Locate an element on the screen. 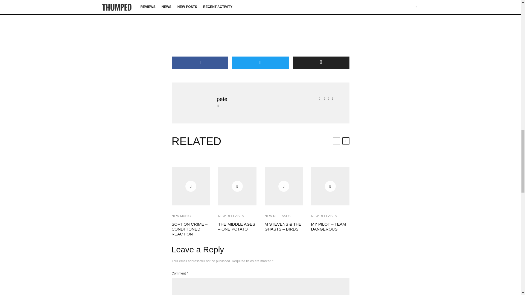  pete is located at coordinates (276, 99).